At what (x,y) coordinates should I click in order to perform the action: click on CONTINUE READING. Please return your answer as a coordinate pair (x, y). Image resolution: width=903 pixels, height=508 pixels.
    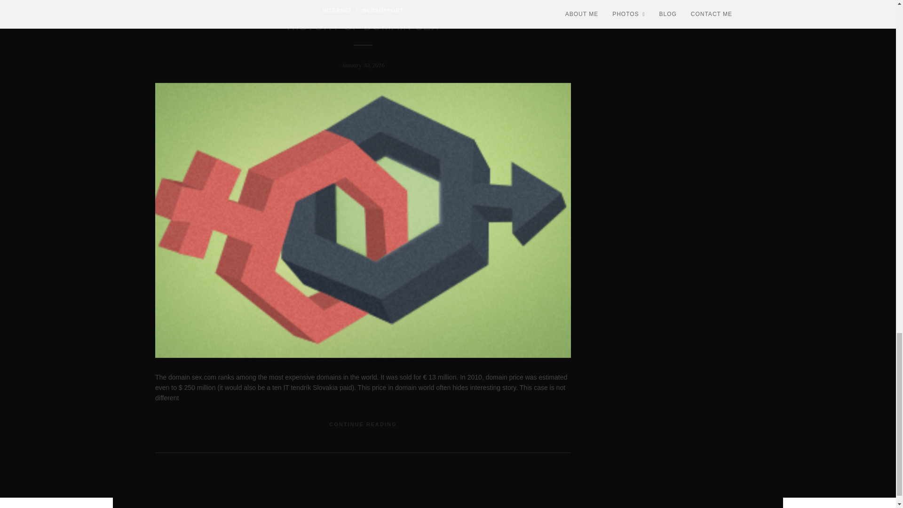
    Looking at the image, I should click on (363, 424).